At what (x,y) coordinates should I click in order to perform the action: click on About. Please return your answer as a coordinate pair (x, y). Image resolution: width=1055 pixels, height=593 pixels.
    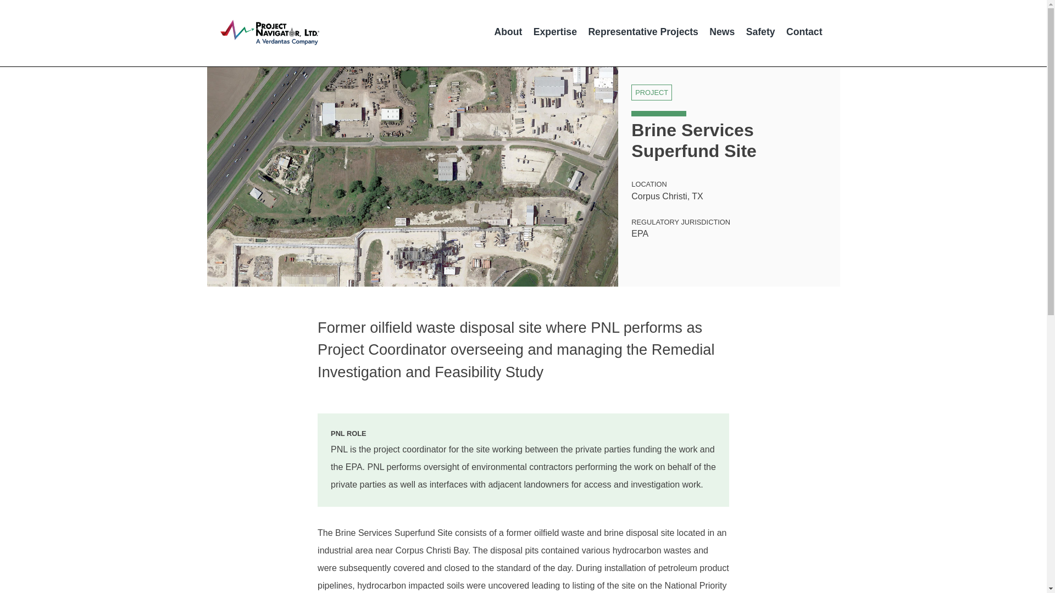
    Looking at the image, I should click on (508, 31).